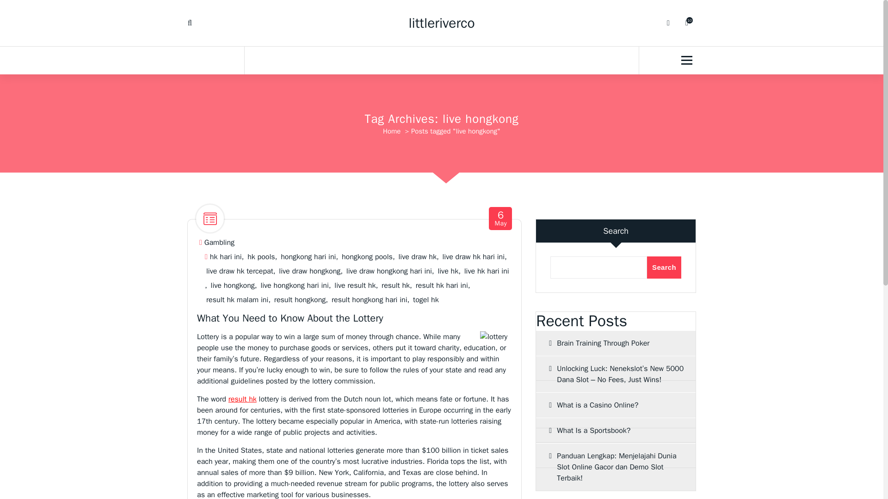 This screenshot has height=499, width=888. What do you see at coordinates (473, 257) in the screenshot?
I see `live draw hk hari ini` at bounding box center [473, 257].